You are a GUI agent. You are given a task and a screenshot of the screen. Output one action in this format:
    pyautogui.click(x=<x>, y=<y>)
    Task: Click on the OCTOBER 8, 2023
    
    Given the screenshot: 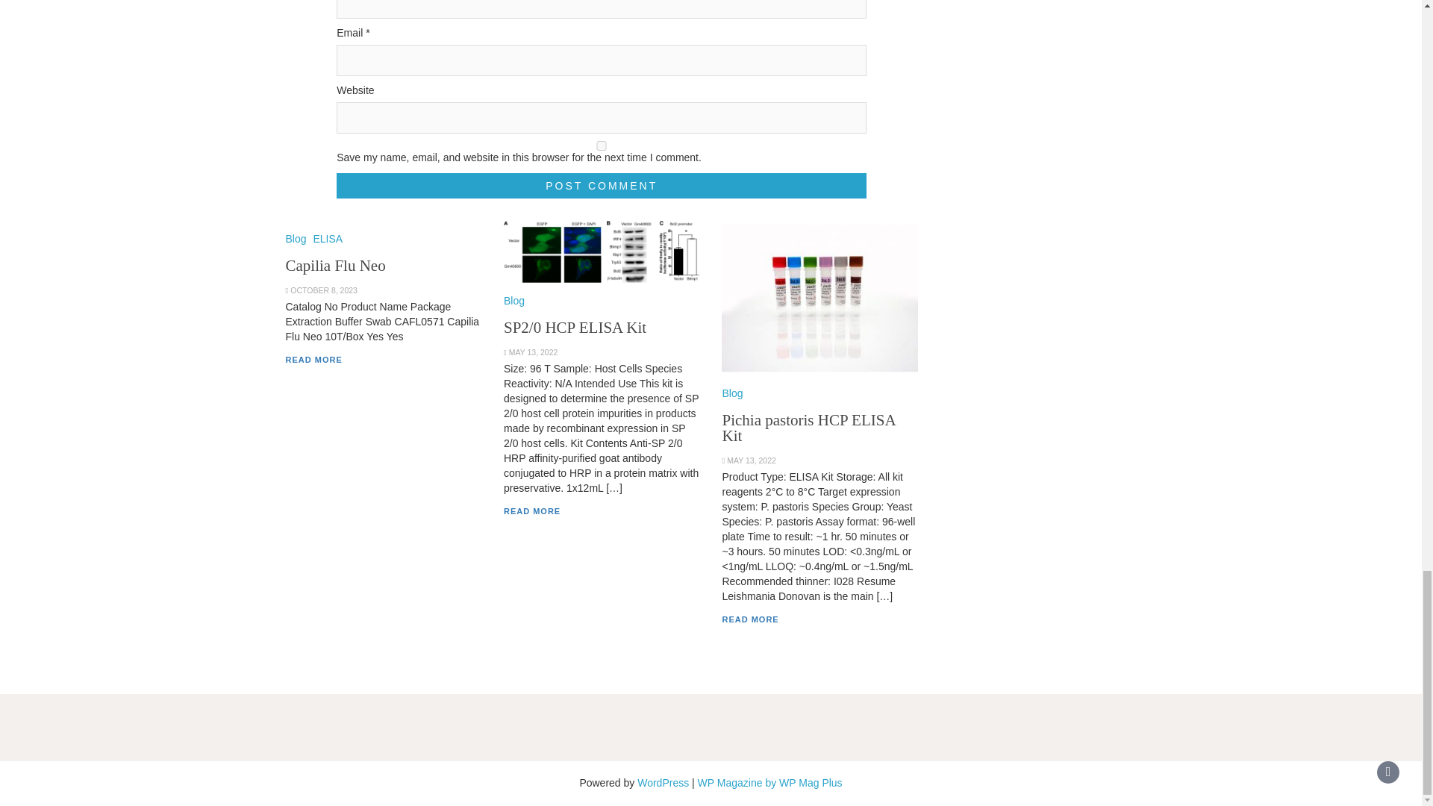 What is the action you would take?
    pyautogui.click(x=324, y=290)
    